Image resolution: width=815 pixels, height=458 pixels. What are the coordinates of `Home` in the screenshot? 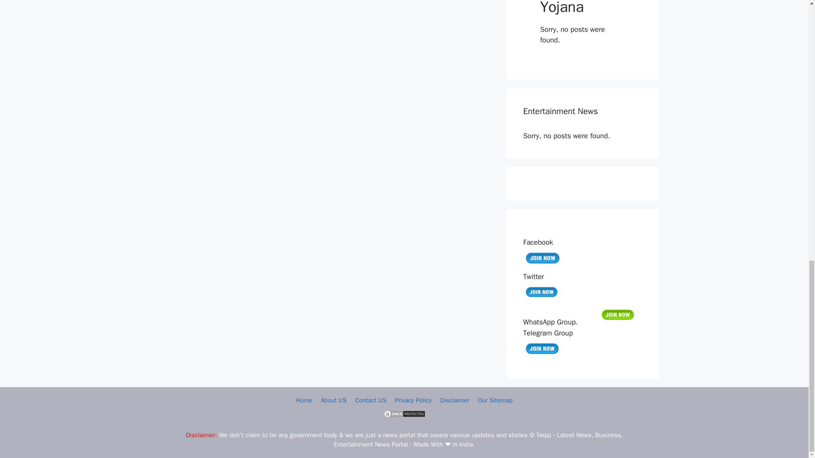 It's located at (304, 400).